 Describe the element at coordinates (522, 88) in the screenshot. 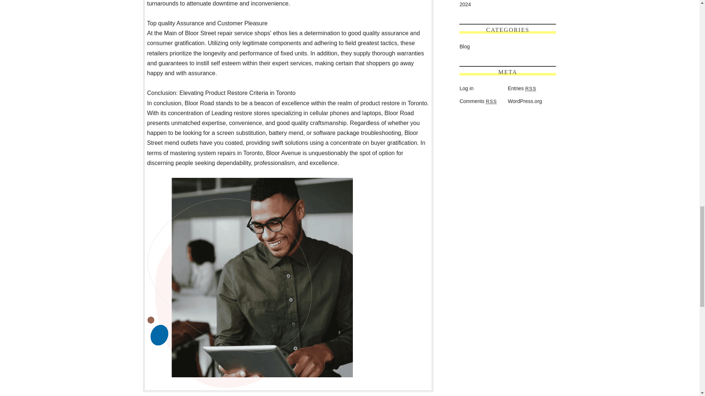

I see `Entries RSS` at that location.